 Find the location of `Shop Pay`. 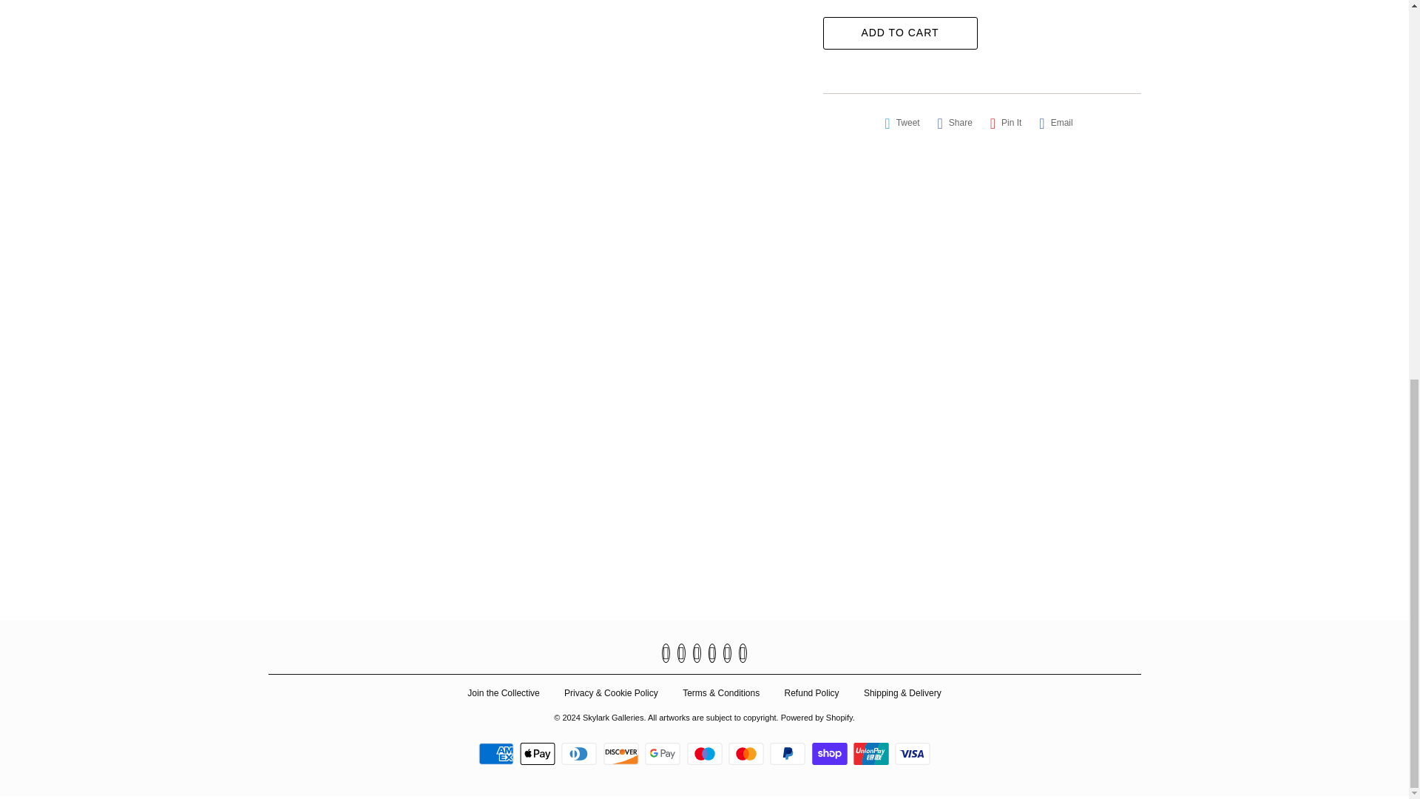

Shop Pay is located at coordinates (831, 753).